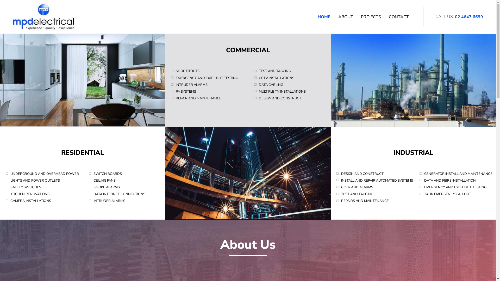 The image size is (500, 281). I want to click on 02 4647 6699, so click(469, 17).